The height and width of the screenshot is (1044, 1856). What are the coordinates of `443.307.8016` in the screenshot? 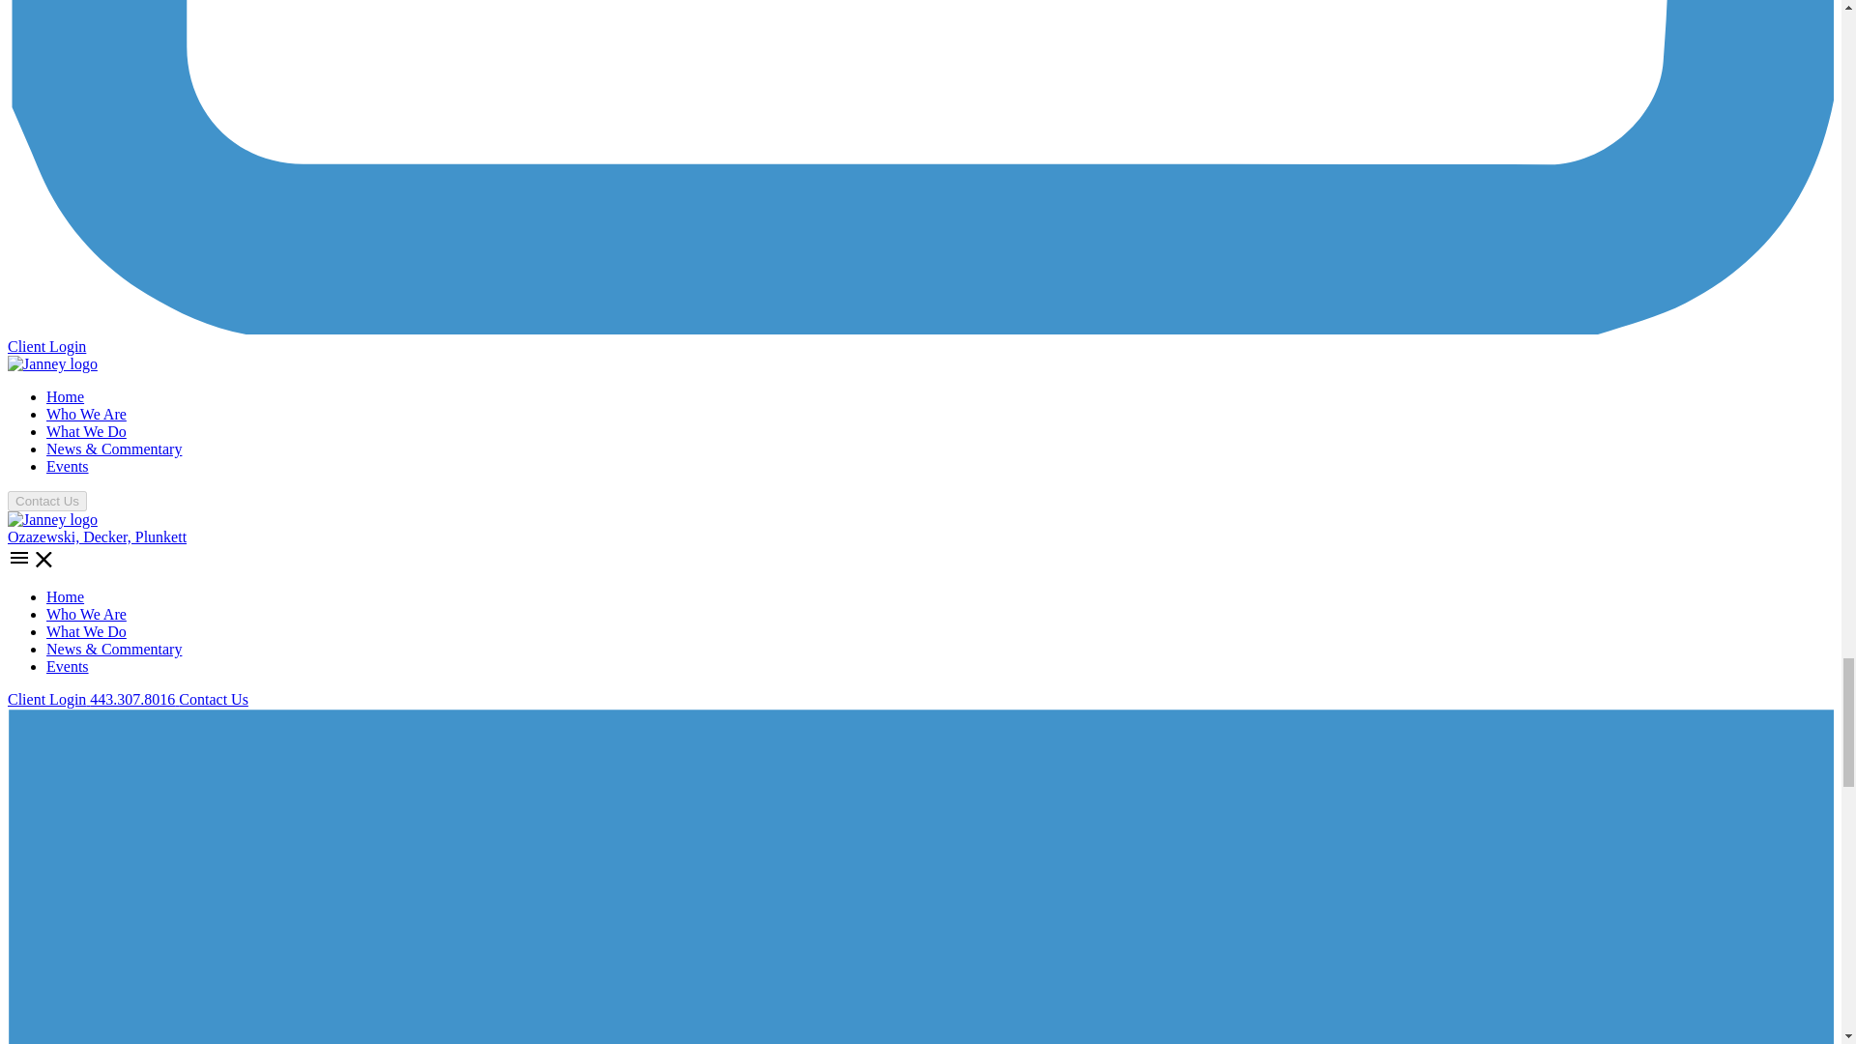 It's located at (133, 699).